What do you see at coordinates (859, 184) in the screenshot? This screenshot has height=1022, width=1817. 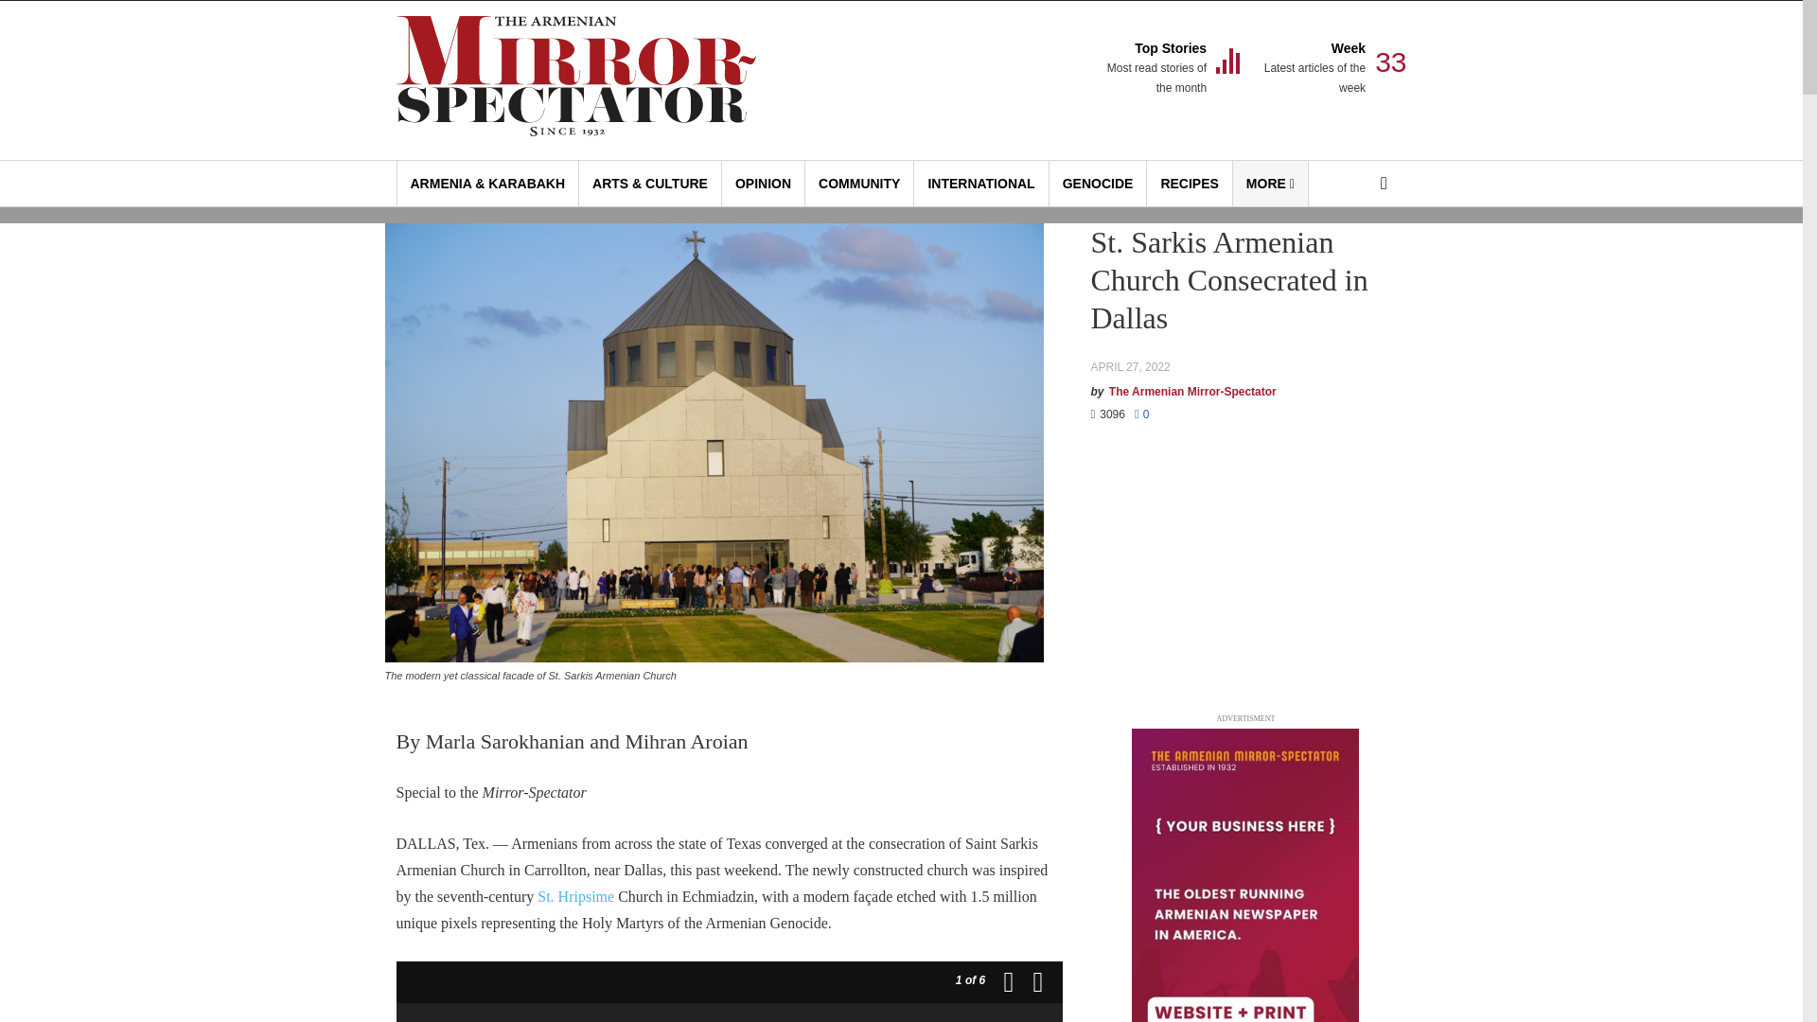 I see `MORE` at bounding box center [859, 184].